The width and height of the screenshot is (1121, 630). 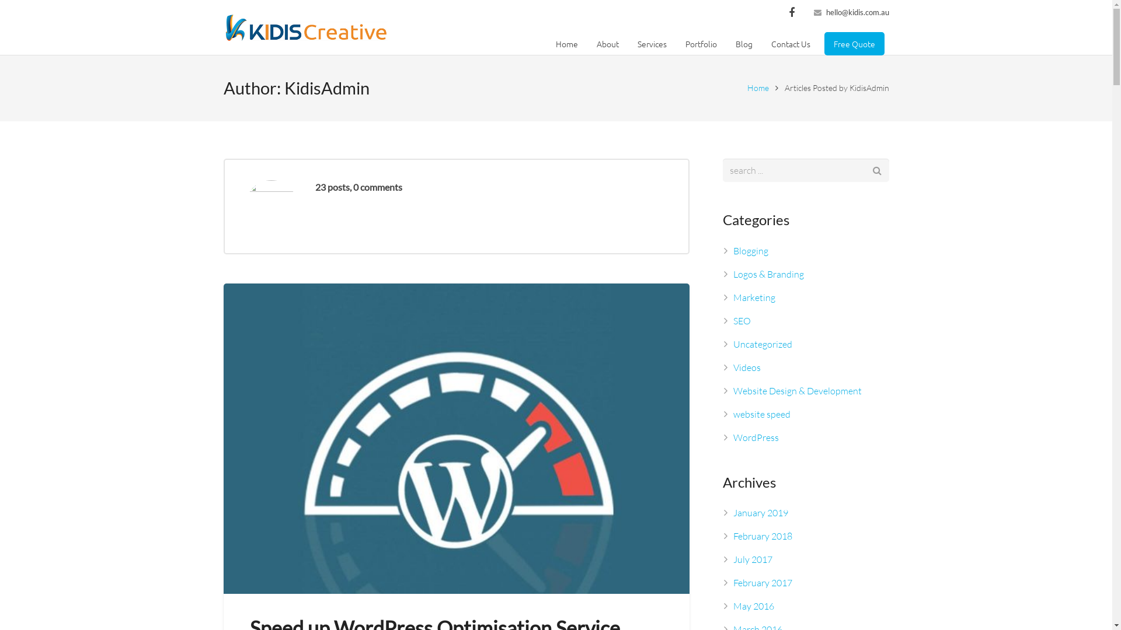 I want to click on Portfolio, so click(x=701, y=44).